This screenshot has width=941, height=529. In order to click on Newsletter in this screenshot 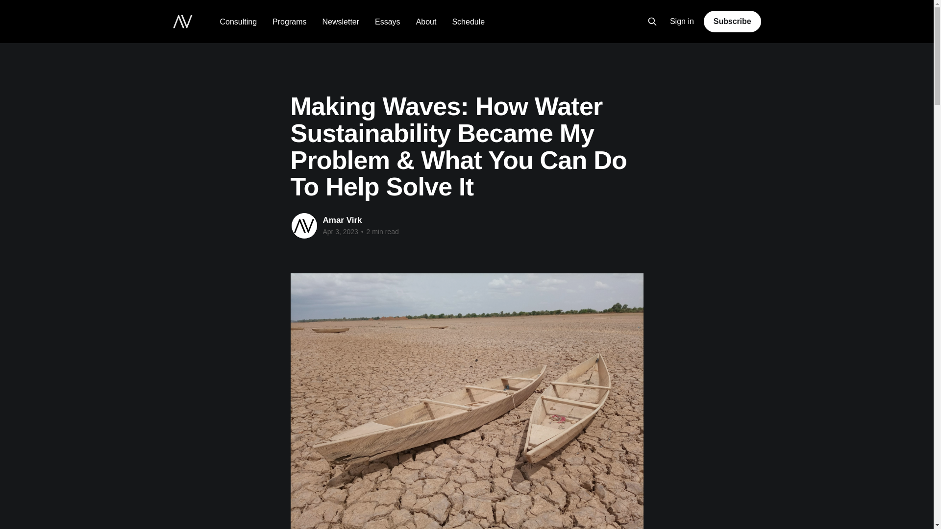, I will do `click(340, 22)`.